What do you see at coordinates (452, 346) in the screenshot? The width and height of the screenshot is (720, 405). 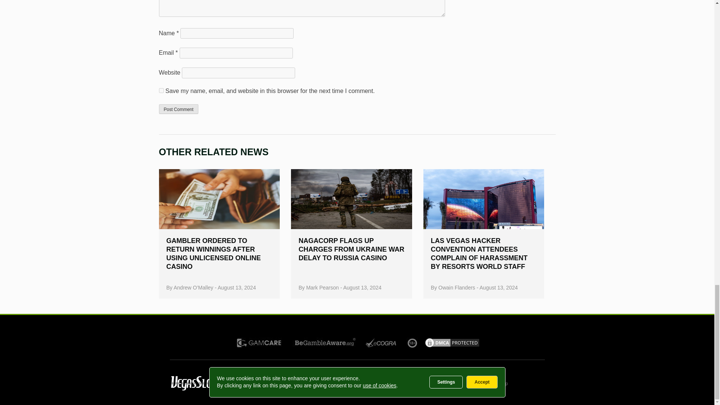 I see `DMCA.com Protection Status` at bounding box center [452, 346].